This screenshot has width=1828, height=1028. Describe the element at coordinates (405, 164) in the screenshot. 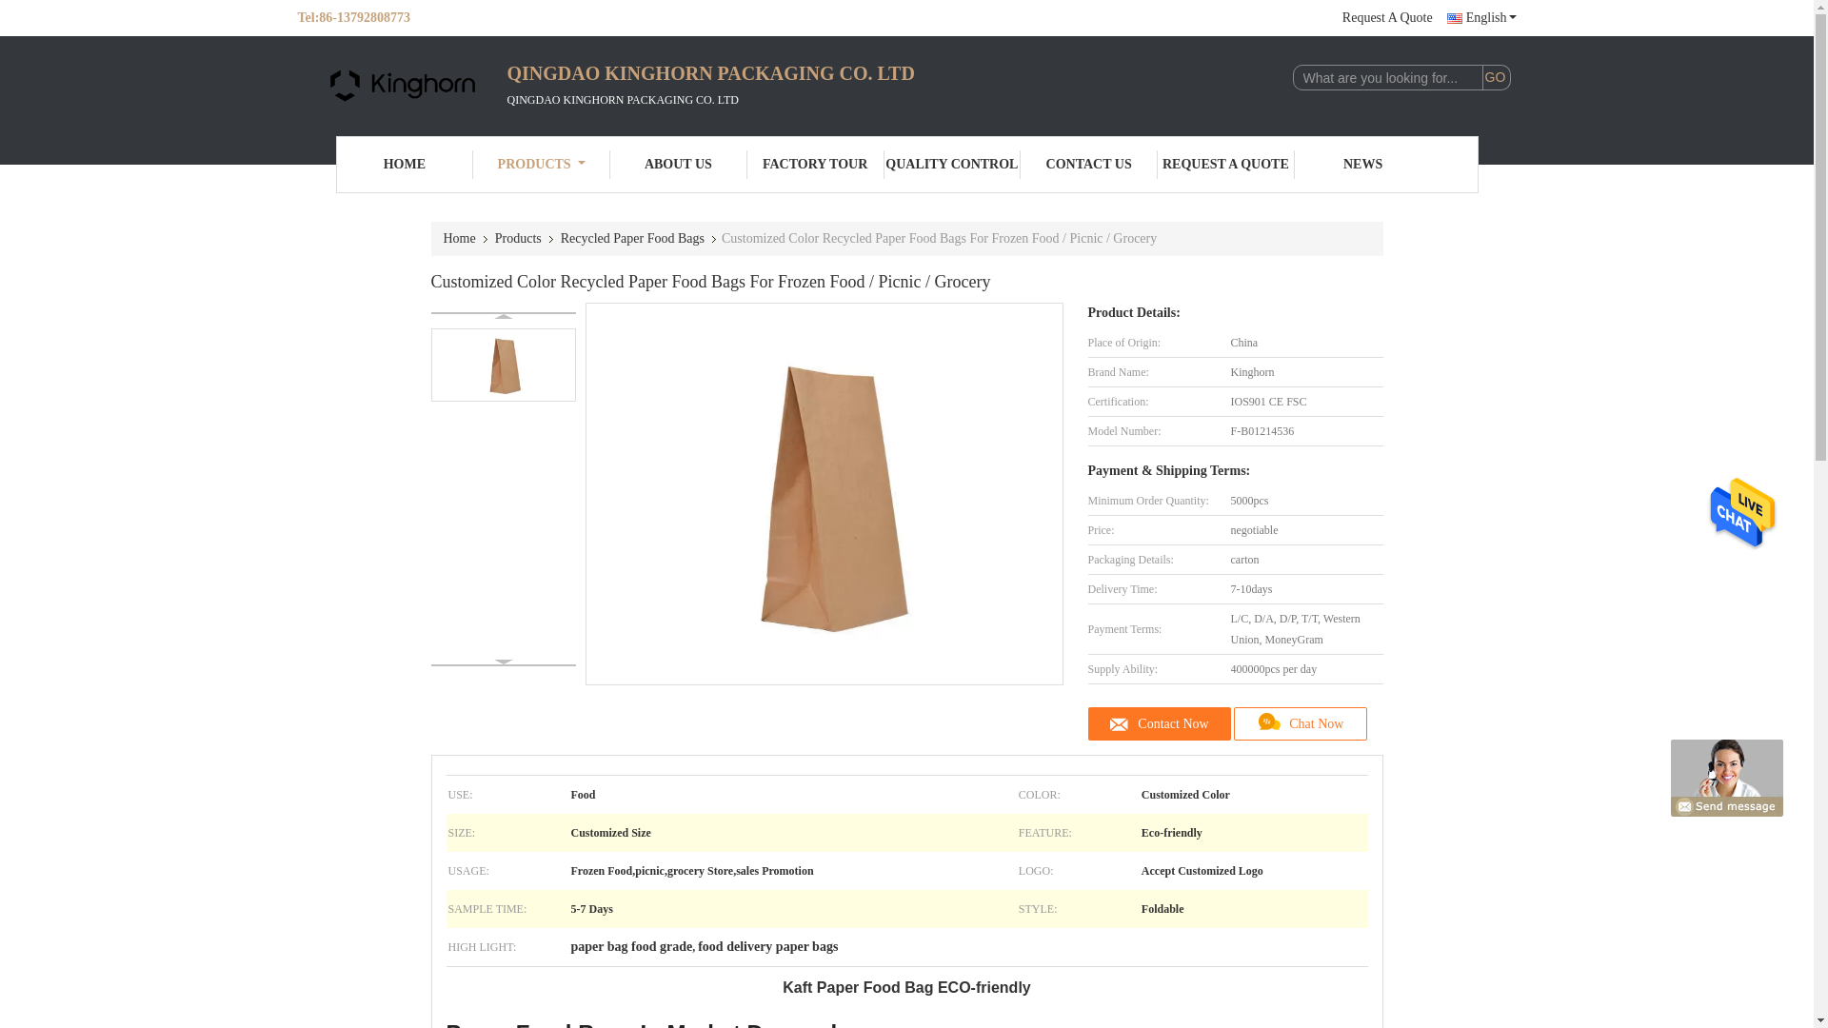

I see `HOME` at that location.